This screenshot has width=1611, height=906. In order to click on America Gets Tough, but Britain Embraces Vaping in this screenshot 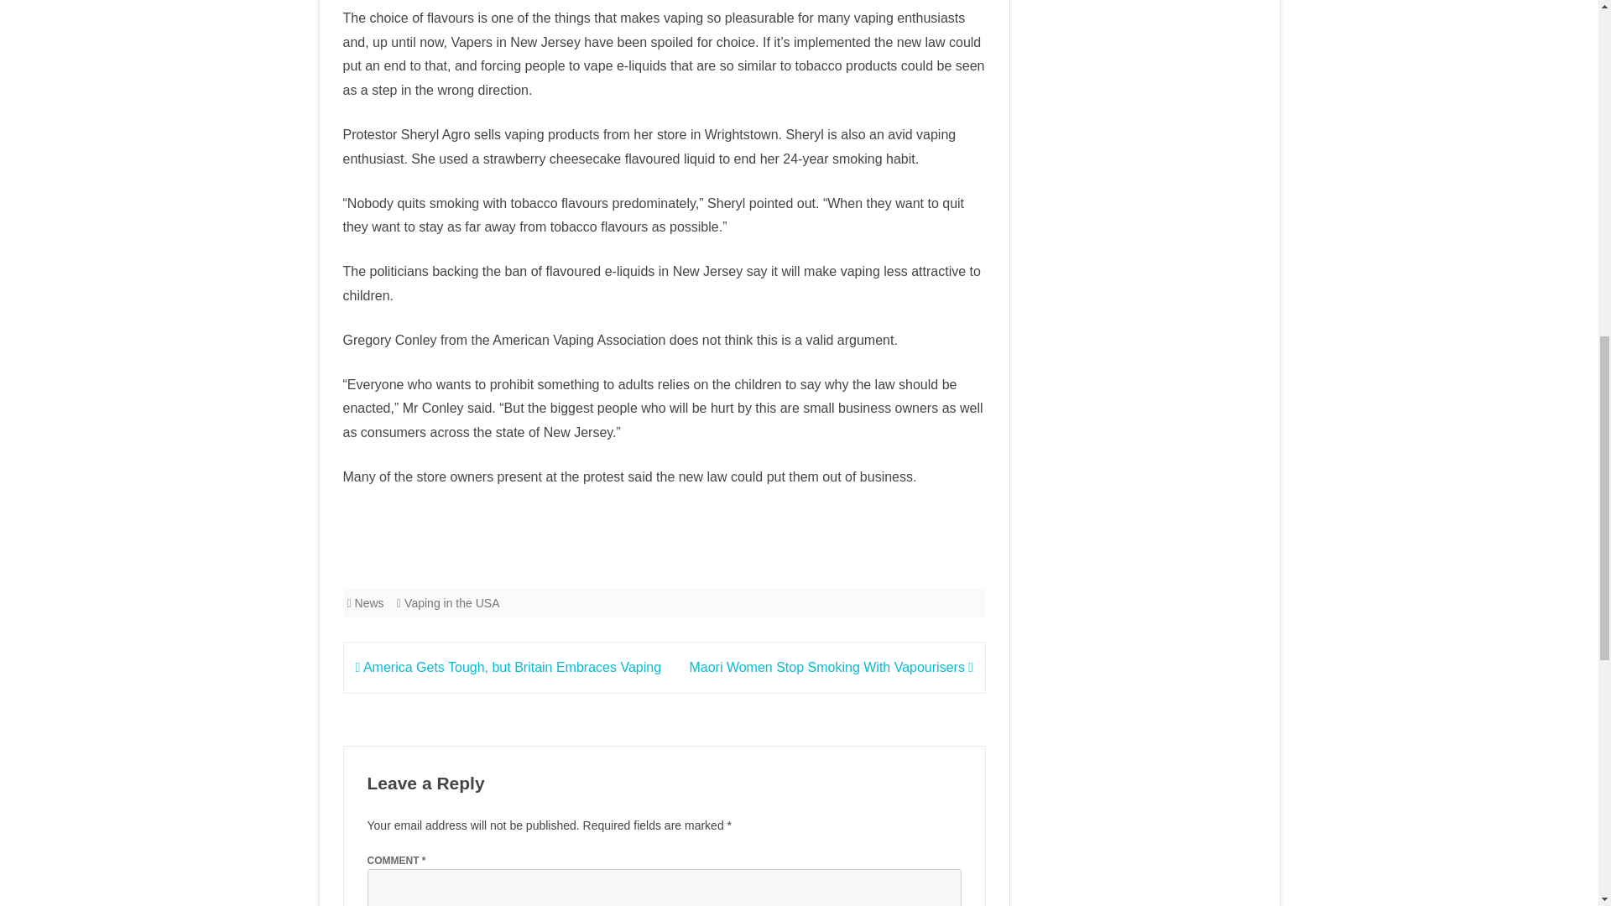, I will do `click(508, 667)`.